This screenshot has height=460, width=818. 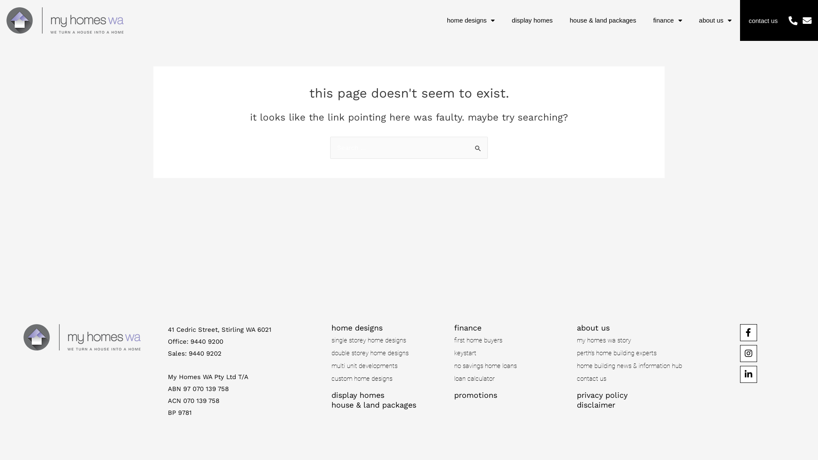 I want to click on disclaimer, so click(x=596, y=405).